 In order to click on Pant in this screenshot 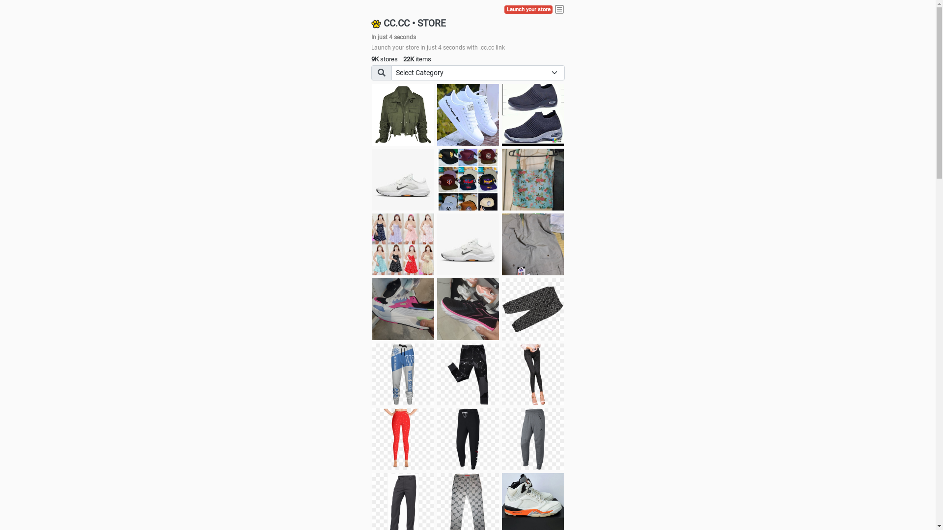, I will do `click(533, 374)`.